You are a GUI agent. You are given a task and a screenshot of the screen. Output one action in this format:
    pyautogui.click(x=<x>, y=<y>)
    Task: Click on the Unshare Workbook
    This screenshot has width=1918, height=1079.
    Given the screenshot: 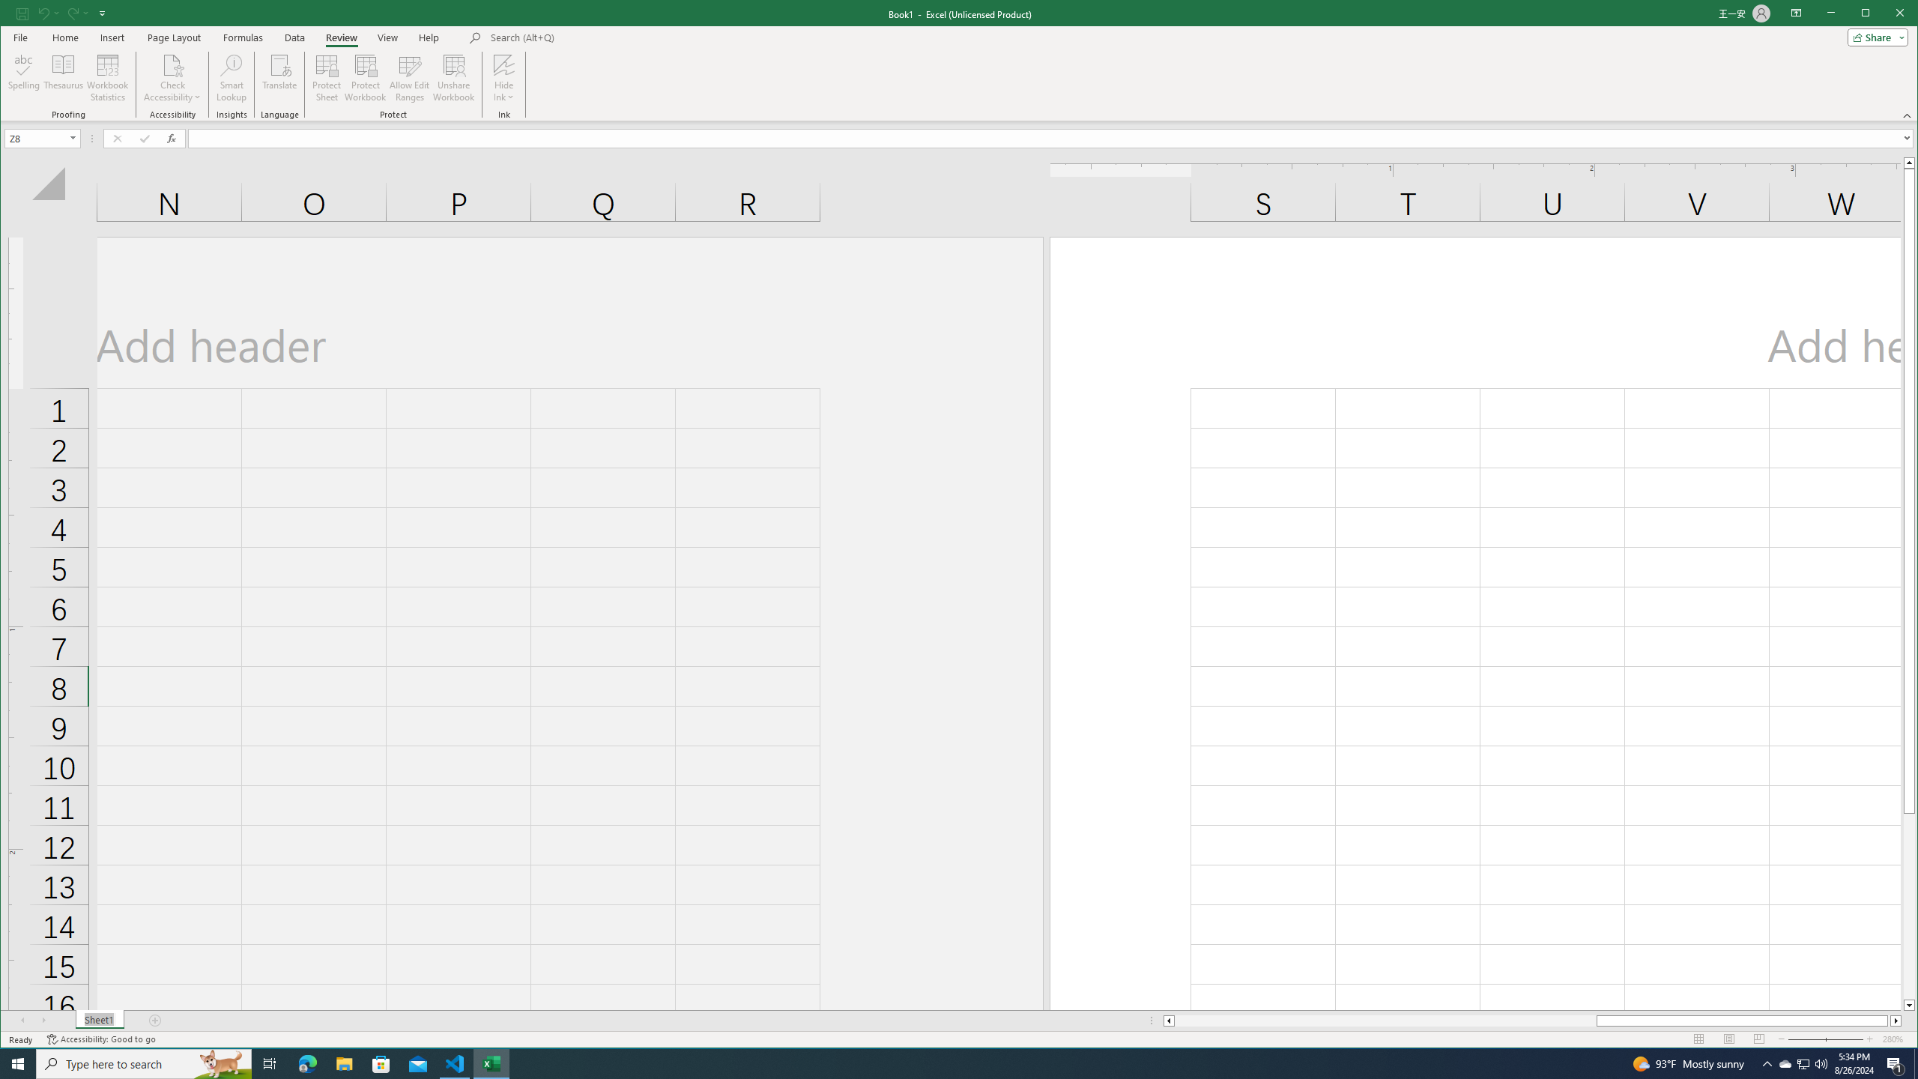 What is the action you would take?
    pyautogui.click(x=453, y=78)
    